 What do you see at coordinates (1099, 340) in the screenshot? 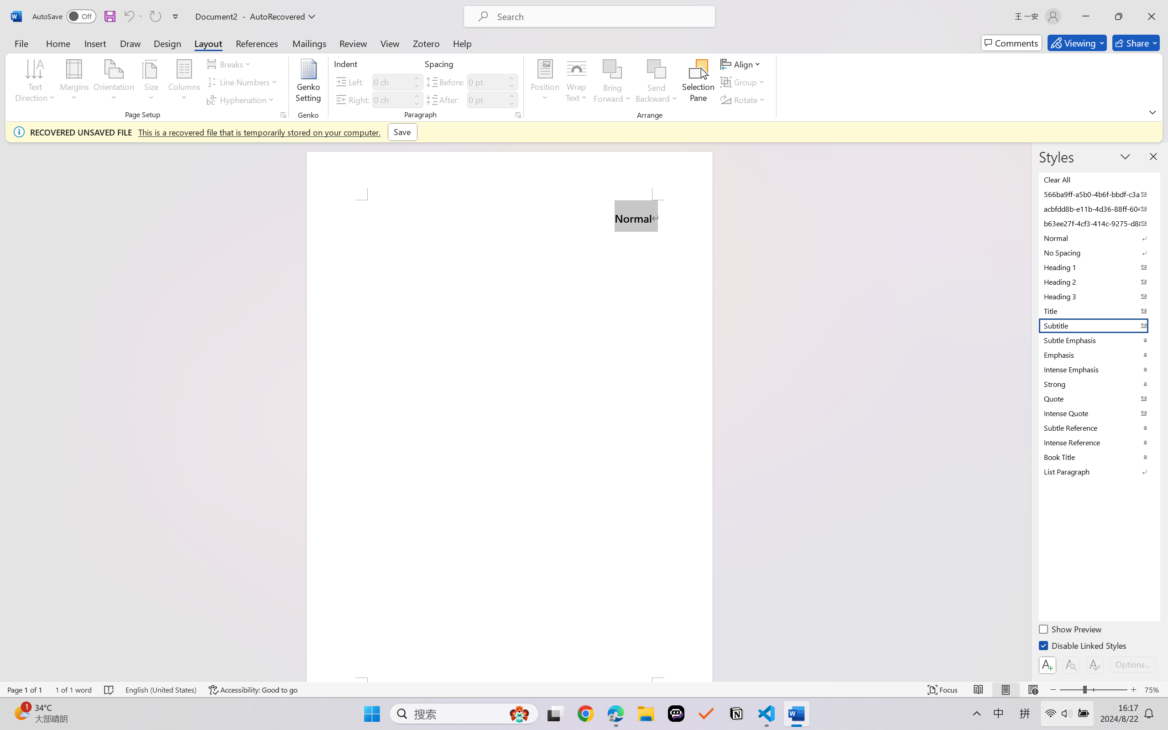
I see `Subtle Emphasis` at bounding box center [1099, 340].